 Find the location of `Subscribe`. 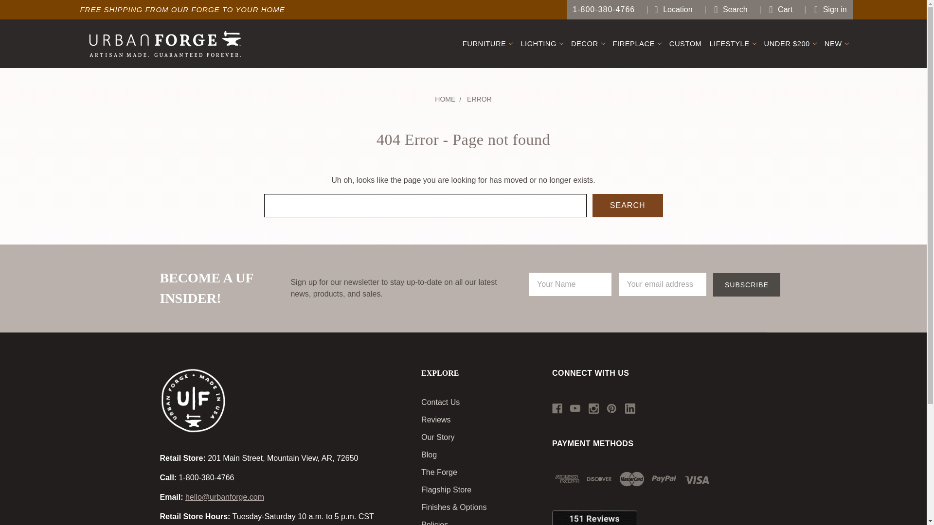

Subscribe is located at coordinates (746, 285).